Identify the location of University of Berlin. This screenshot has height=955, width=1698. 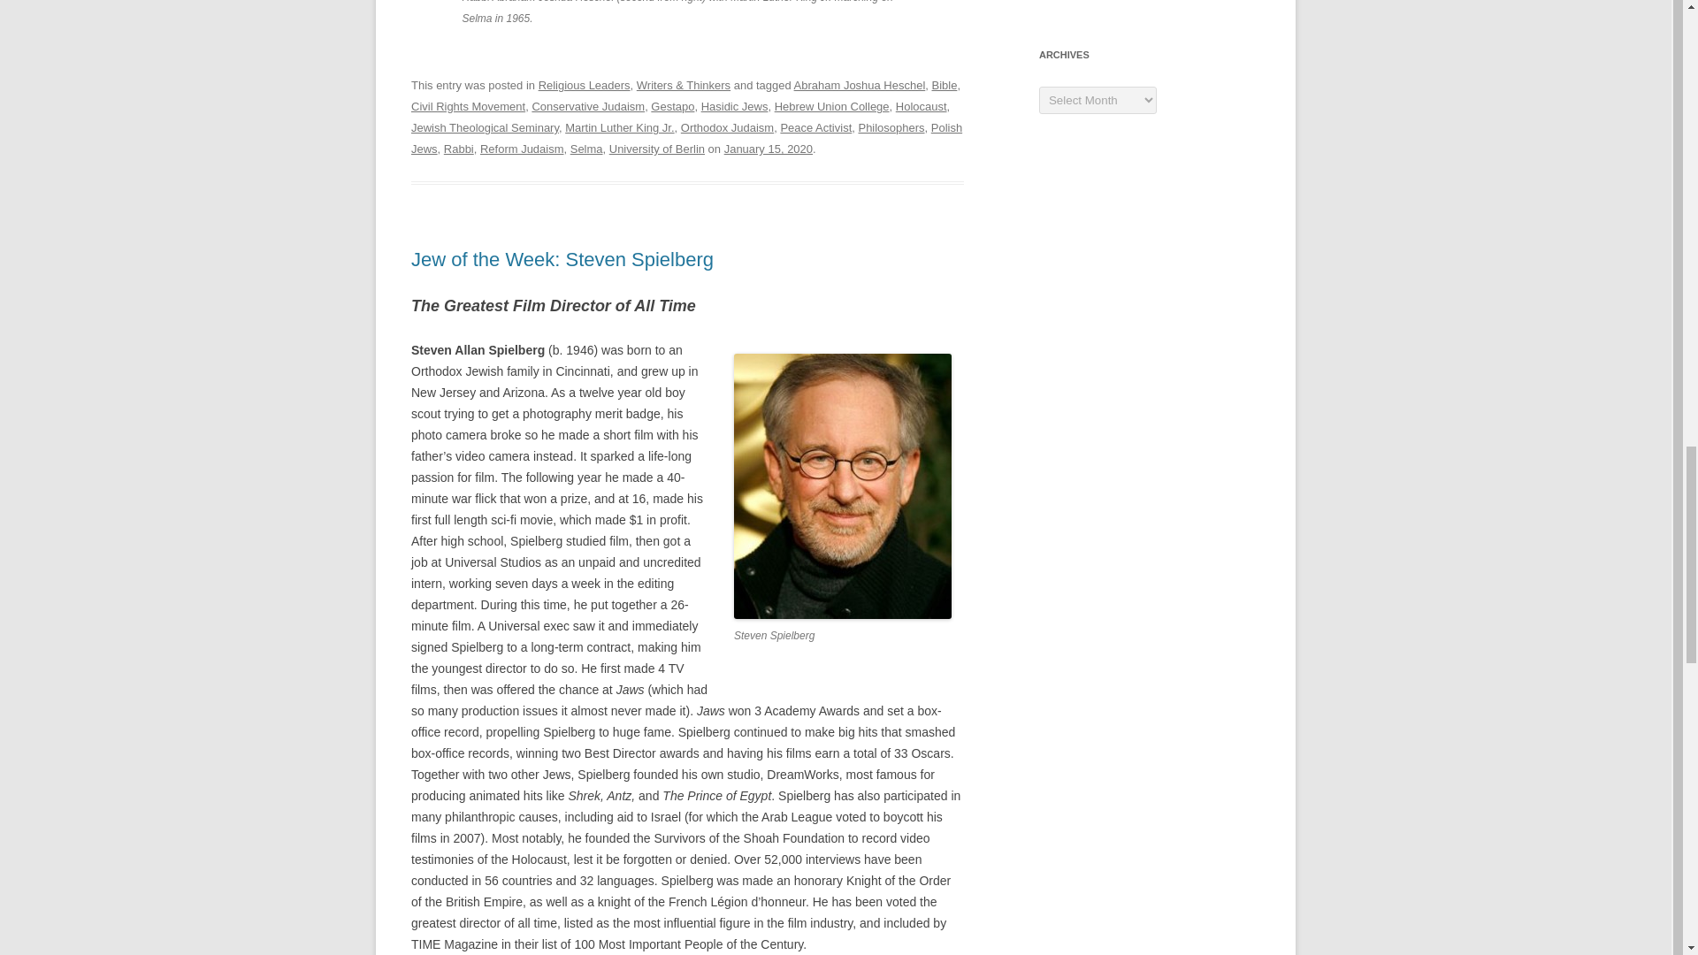
(656, 149).